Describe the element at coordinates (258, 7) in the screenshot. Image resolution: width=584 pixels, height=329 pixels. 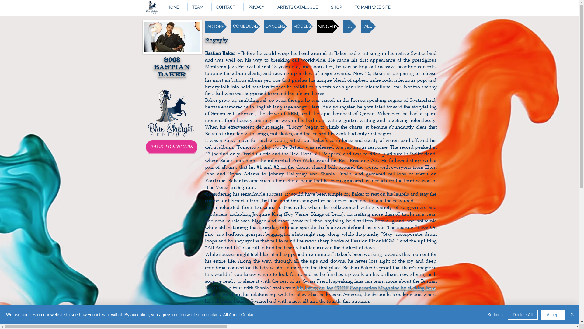
I see `PRIVACY` at that location.